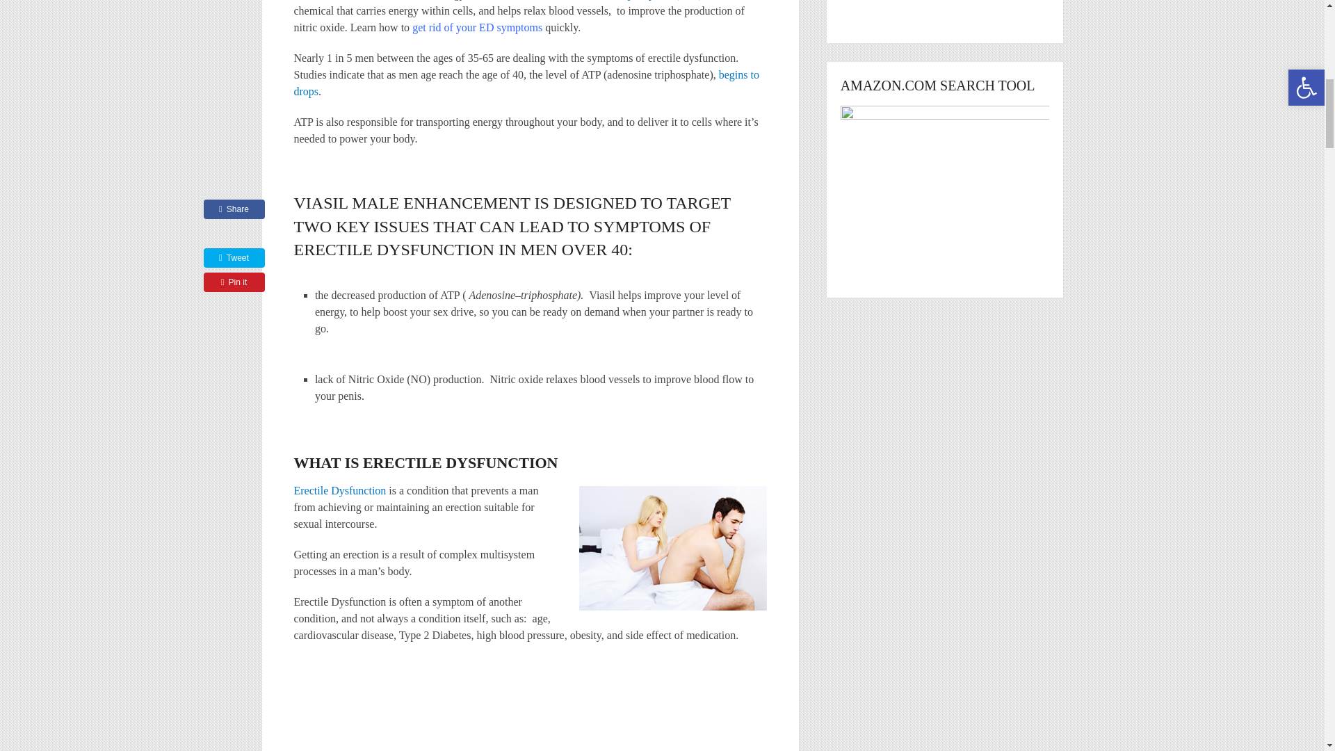 Image resolution: width=1335 pixels, height=751 pixels. Describe the element at coordinates (526, 83) in the screenshot. I see `begins to drops` at that location.